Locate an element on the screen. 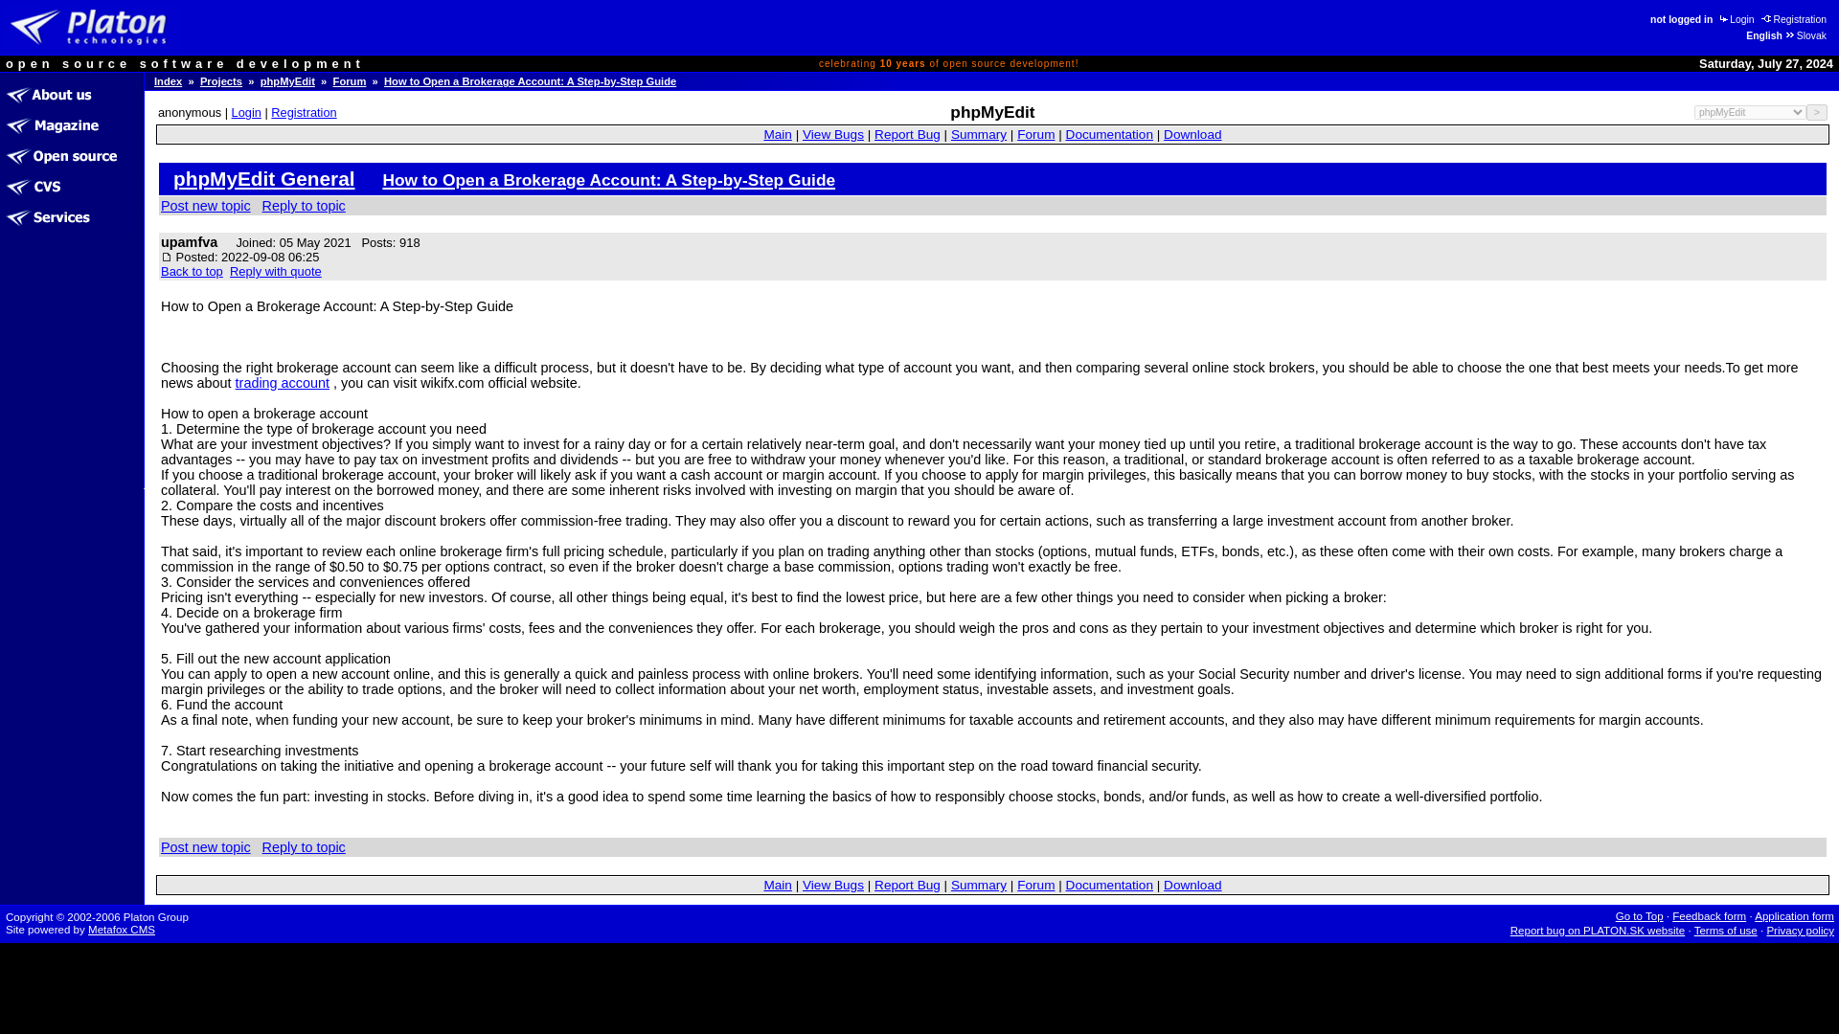  Platon Technologies is located at coordinates (92, 27).